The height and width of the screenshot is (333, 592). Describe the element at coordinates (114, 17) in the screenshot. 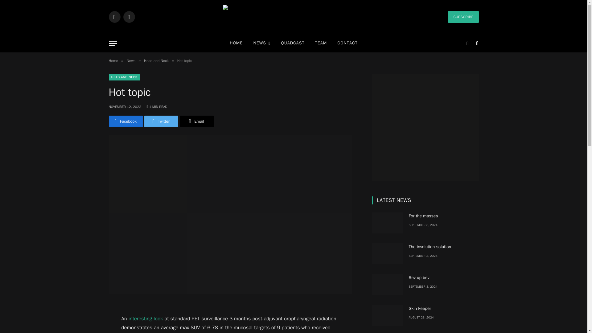

I see `Twitter` at that location.